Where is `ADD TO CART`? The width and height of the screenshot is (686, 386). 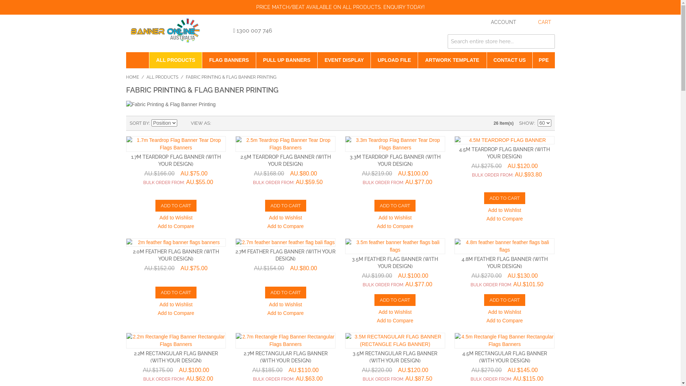 ADD TO CART is located at coordinates (286, 206).